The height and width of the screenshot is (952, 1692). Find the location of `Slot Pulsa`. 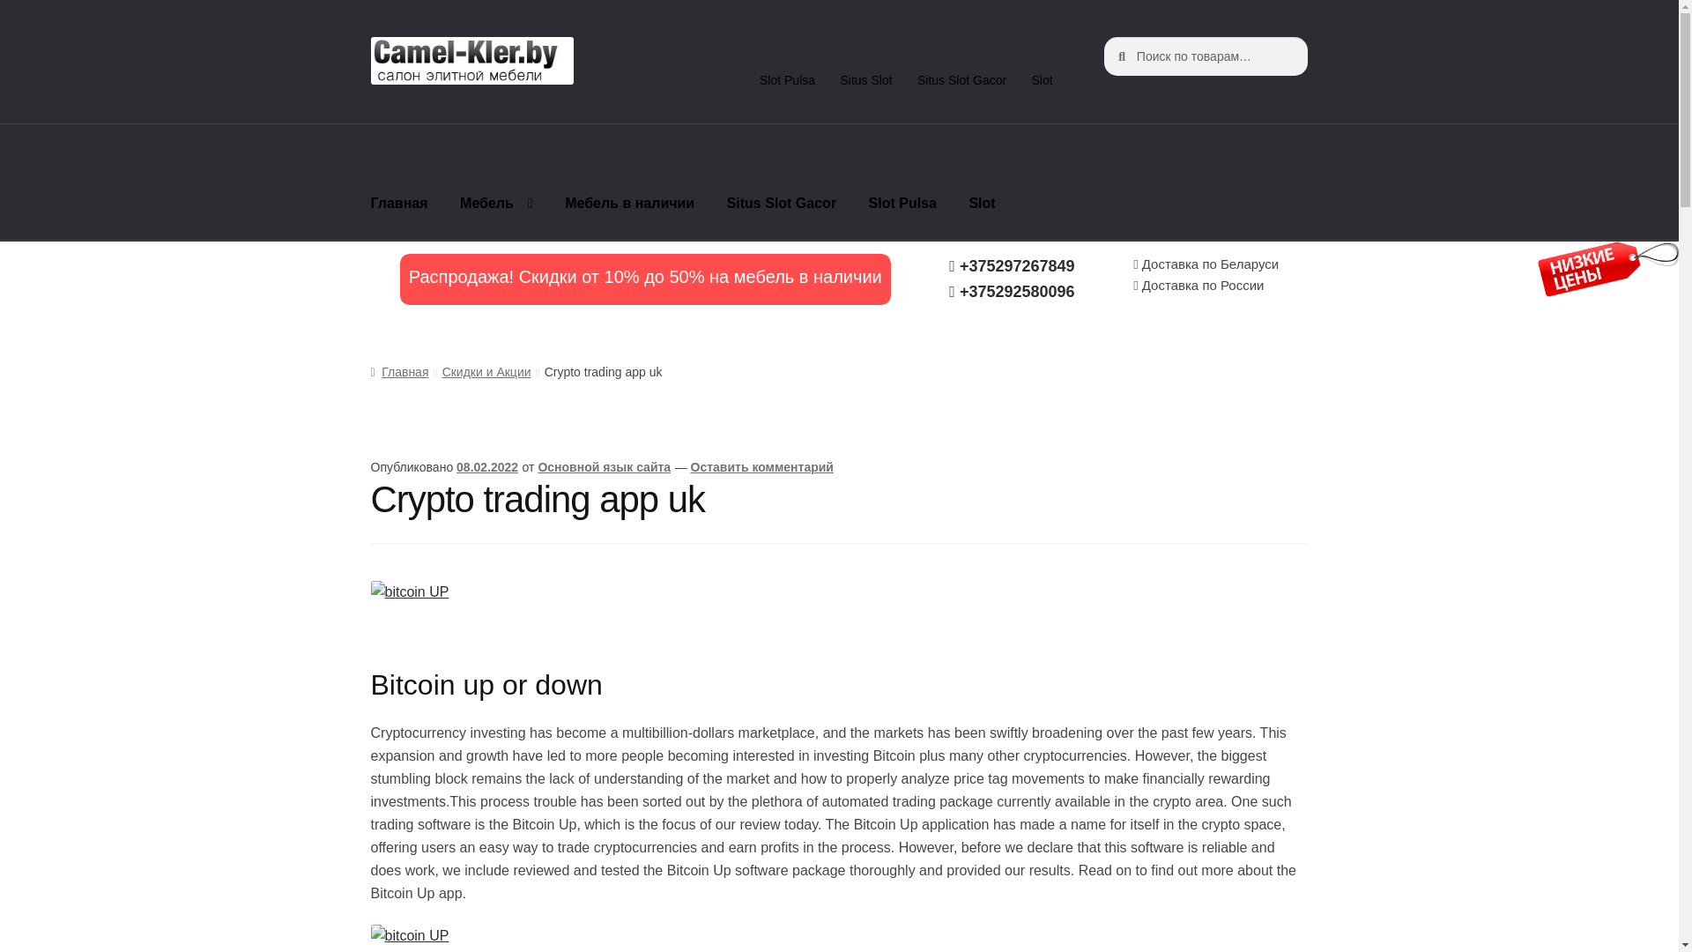

Slot Pulsa is located at coordinates (788, 80).